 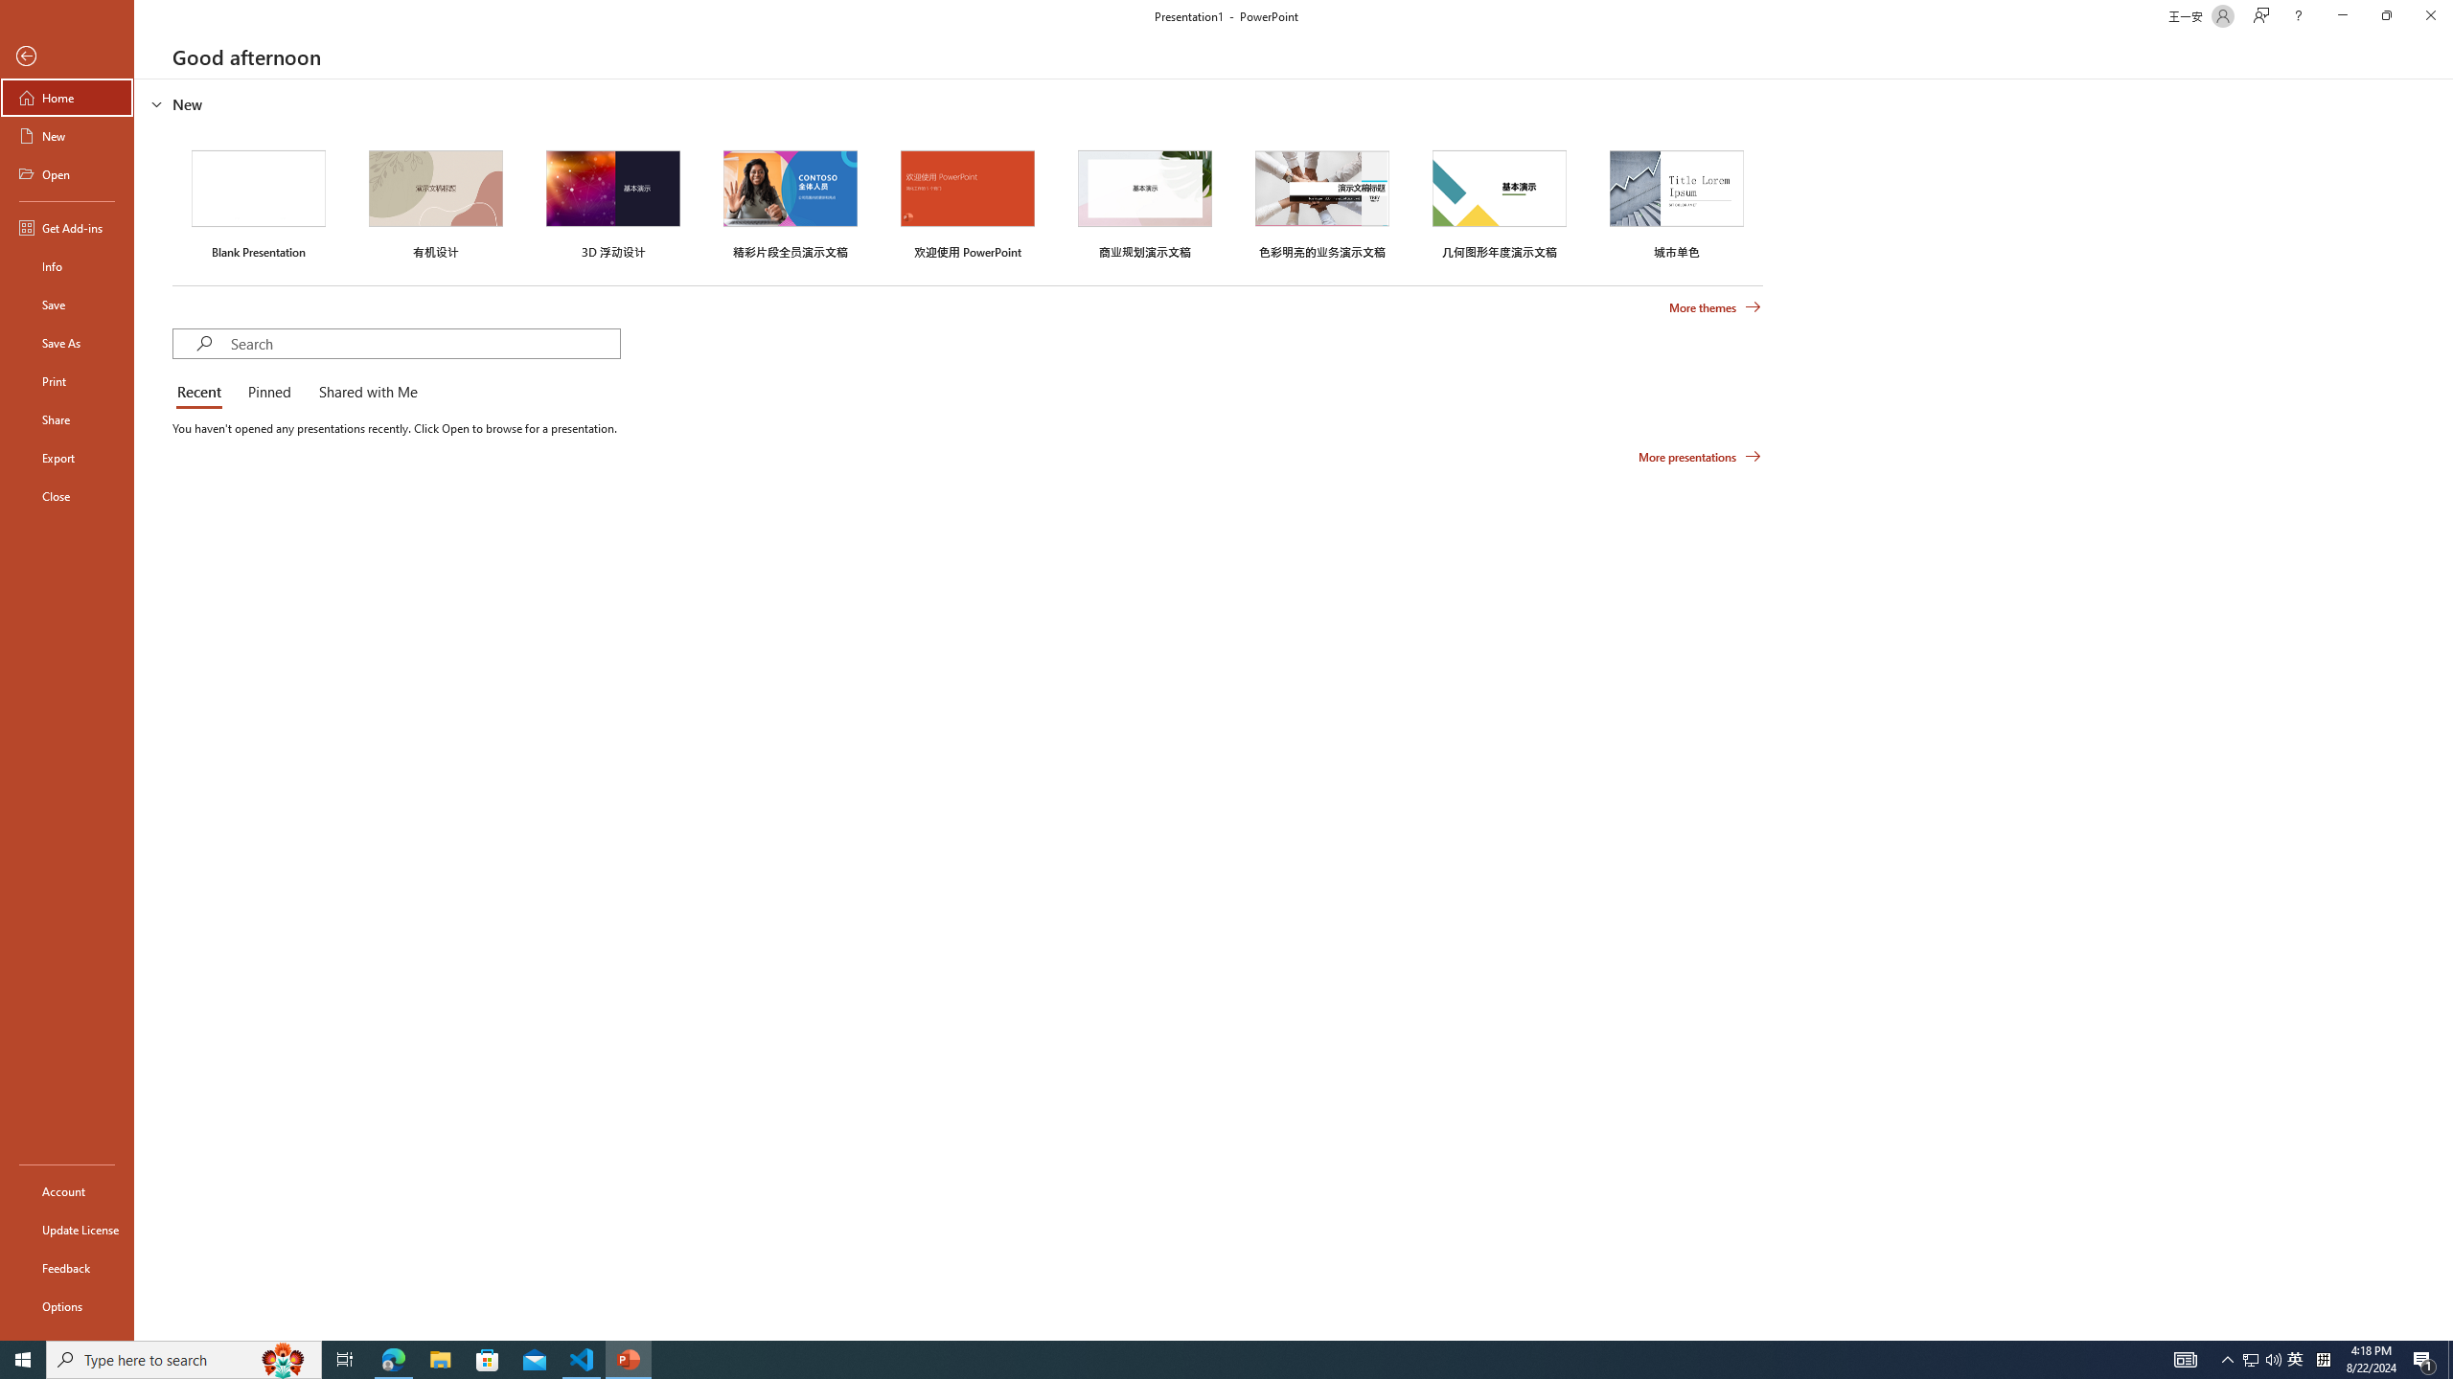 What do you see at coordinates (67, 418) in the screenshot?
I see `Share` at bounding box center [67, 418].